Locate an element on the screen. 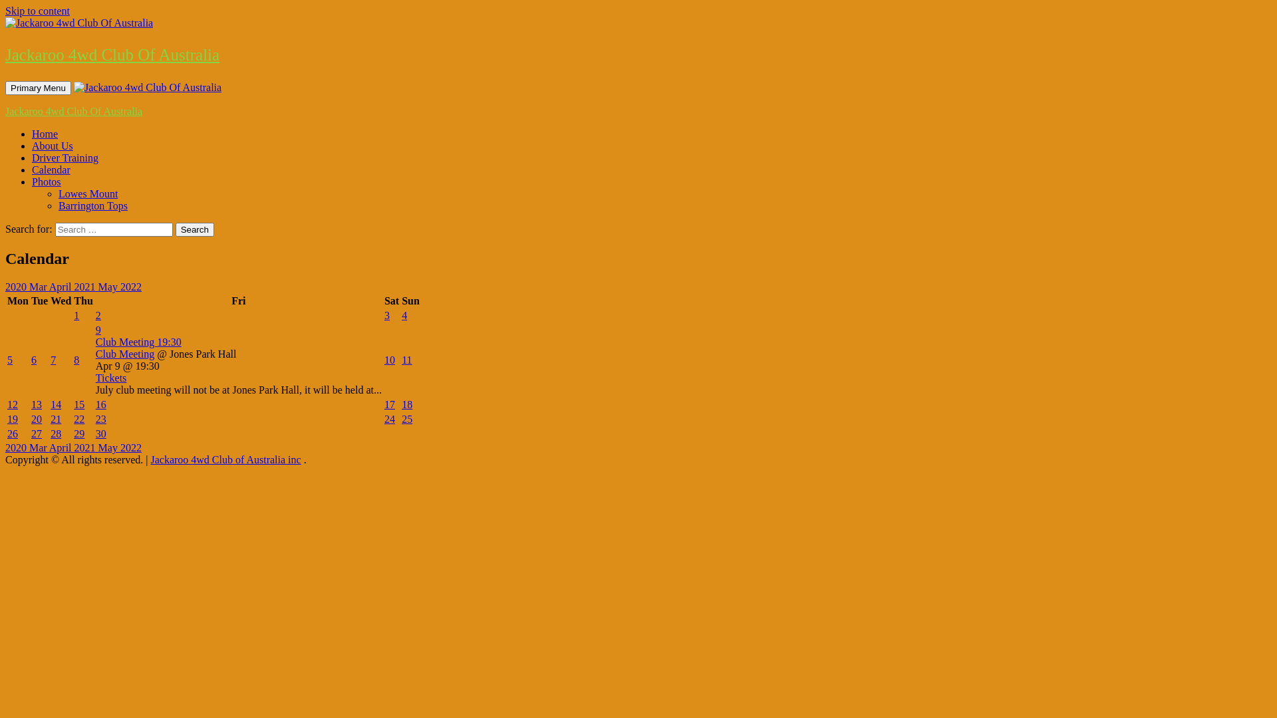 This screenshot has height=718, width=1277. Jackaroo 4wd Club of Australia inc is located at coordinates (225, 460).